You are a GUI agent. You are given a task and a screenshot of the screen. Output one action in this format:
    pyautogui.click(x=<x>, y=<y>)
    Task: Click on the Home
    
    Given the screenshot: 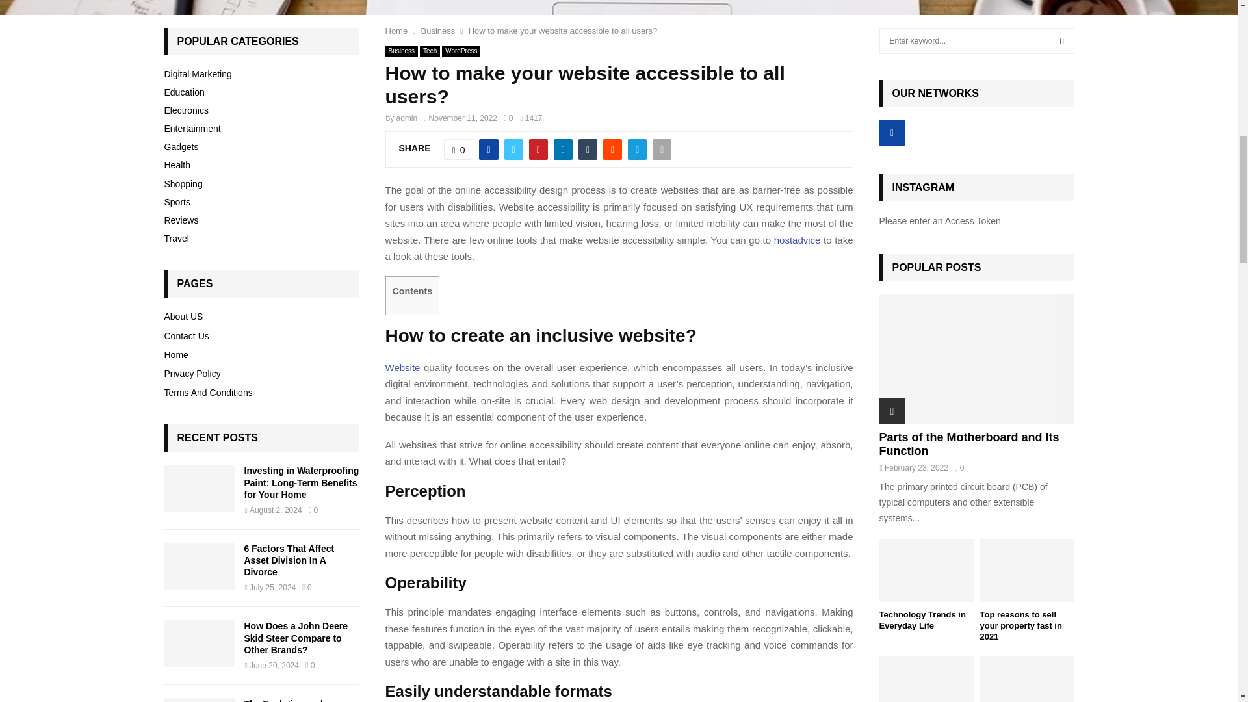 What is the action you would take?
    pyautogui.click(x=396, y=31)
    